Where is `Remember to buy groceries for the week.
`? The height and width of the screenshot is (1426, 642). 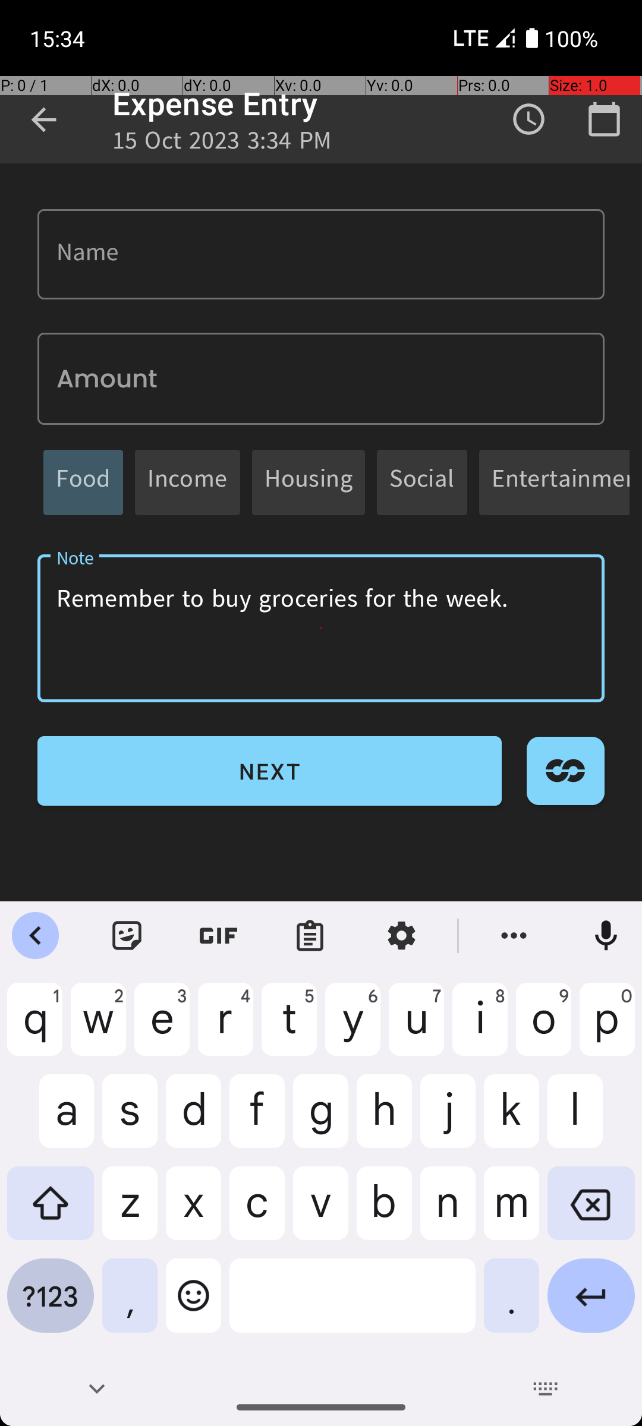 Remember to buy groceries for the week.
 is located at coordinates (321, 629).